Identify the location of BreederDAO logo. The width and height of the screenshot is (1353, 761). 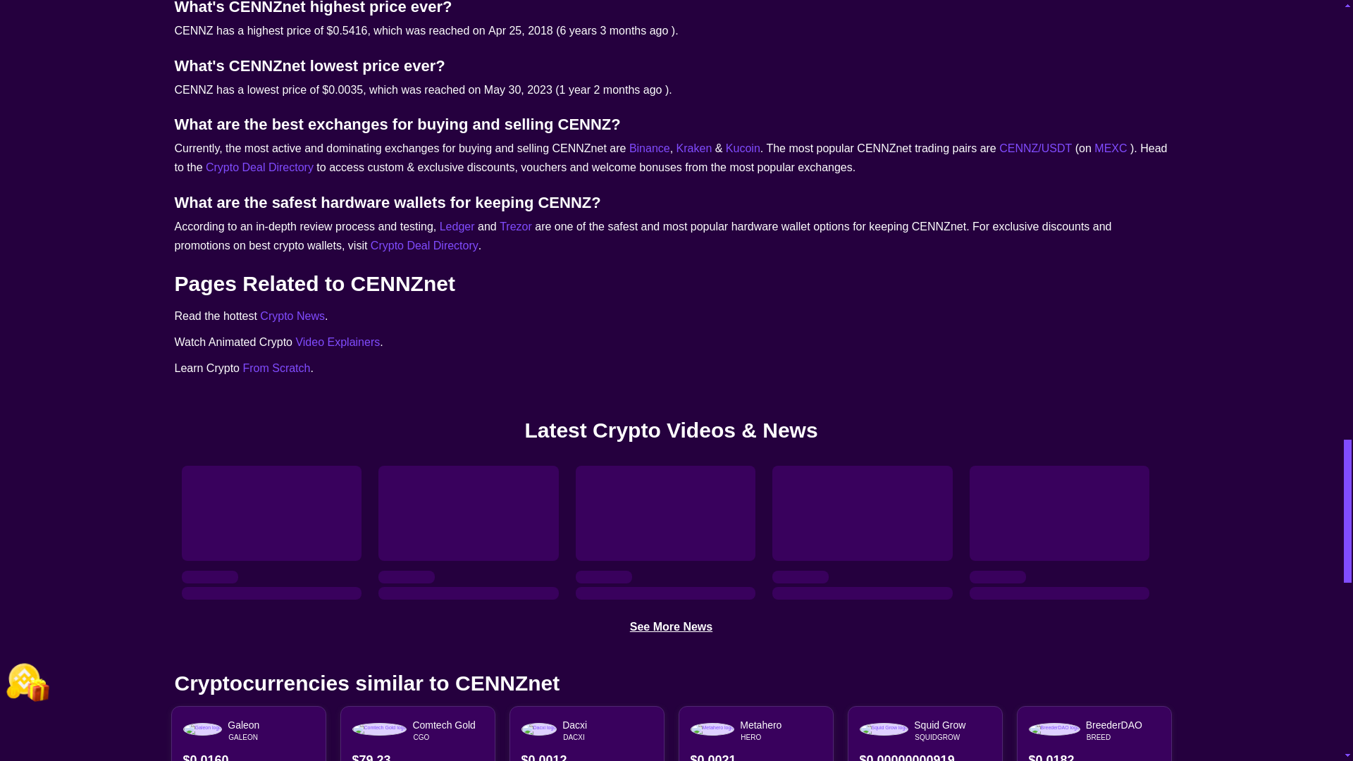
(1054, 729).